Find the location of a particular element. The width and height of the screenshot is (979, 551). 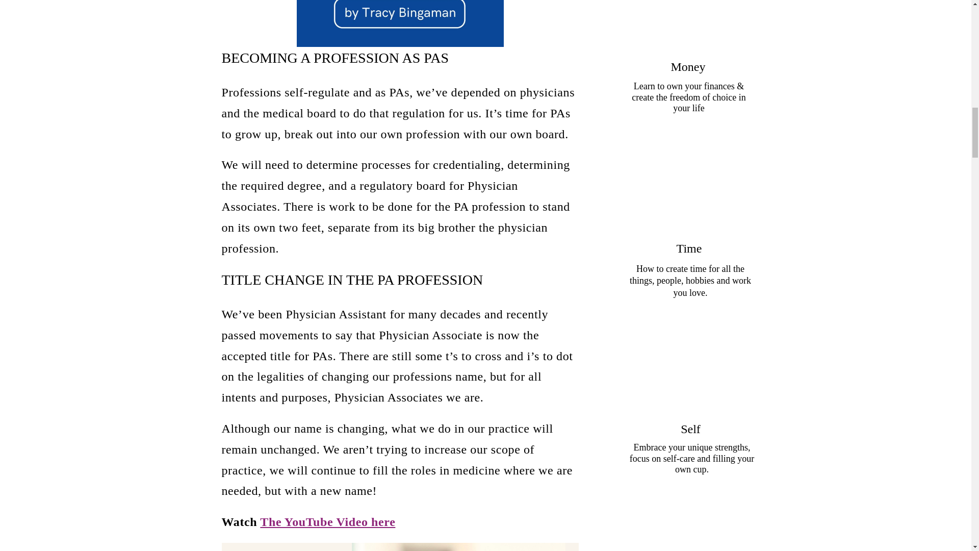

Self is located at coordinates (690, 429).